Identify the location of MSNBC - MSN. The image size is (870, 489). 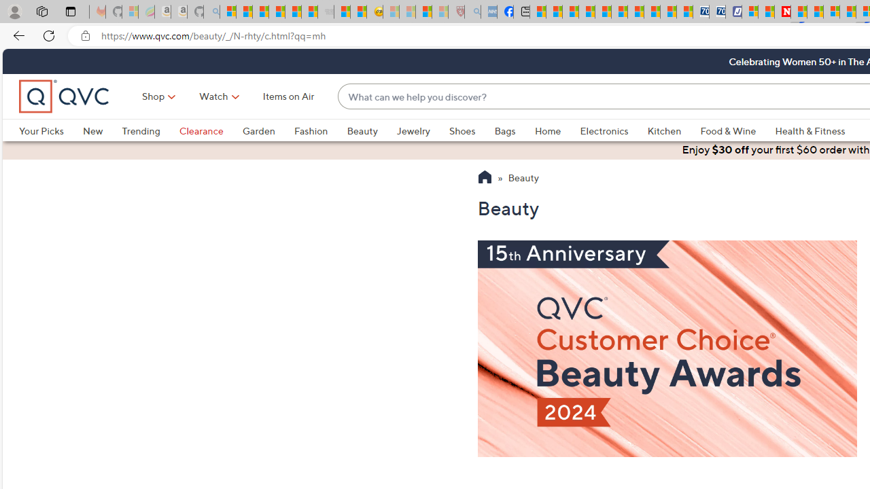
(537, 12).